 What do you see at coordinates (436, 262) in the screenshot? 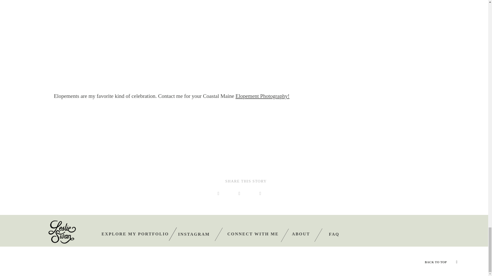
I see `BACK TO TOP` at bounding box center [436, 262].